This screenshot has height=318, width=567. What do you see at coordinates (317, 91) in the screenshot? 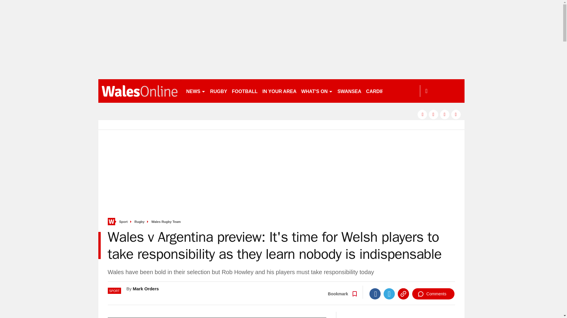
I see `WHAT'S ON` at bounding box center [317, 91].